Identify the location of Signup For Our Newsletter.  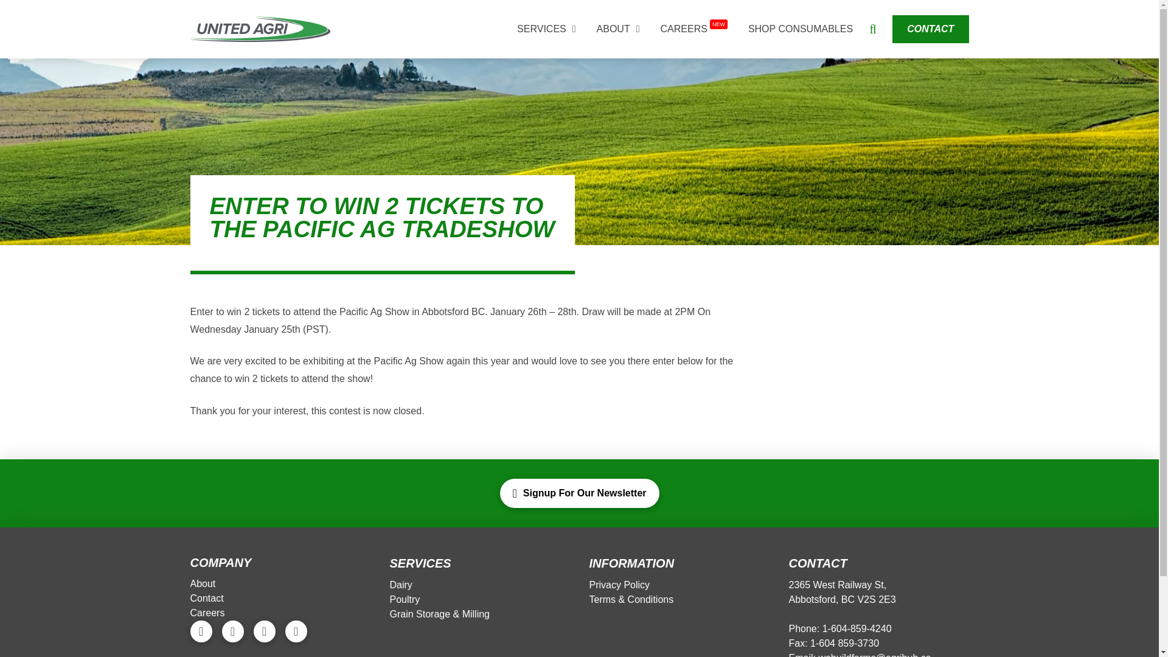
(579, 493).